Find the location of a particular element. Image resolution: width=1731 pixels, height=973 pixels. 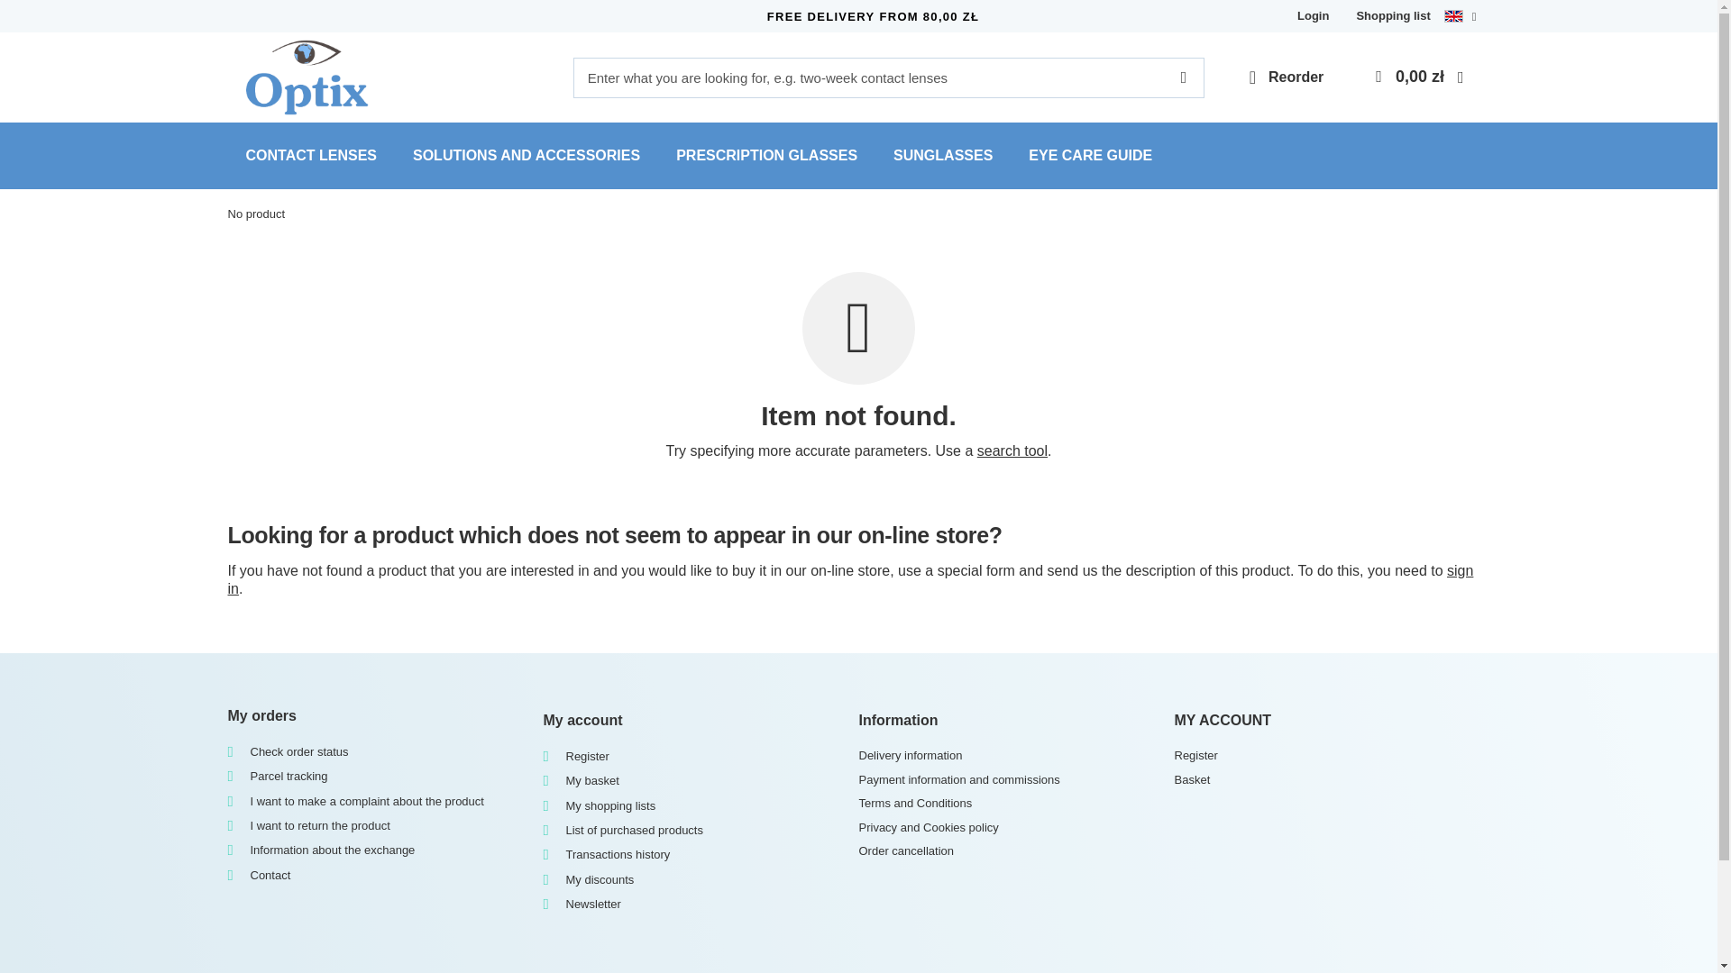

Click here to perform advanced search is located at coordinates (1012, 450).